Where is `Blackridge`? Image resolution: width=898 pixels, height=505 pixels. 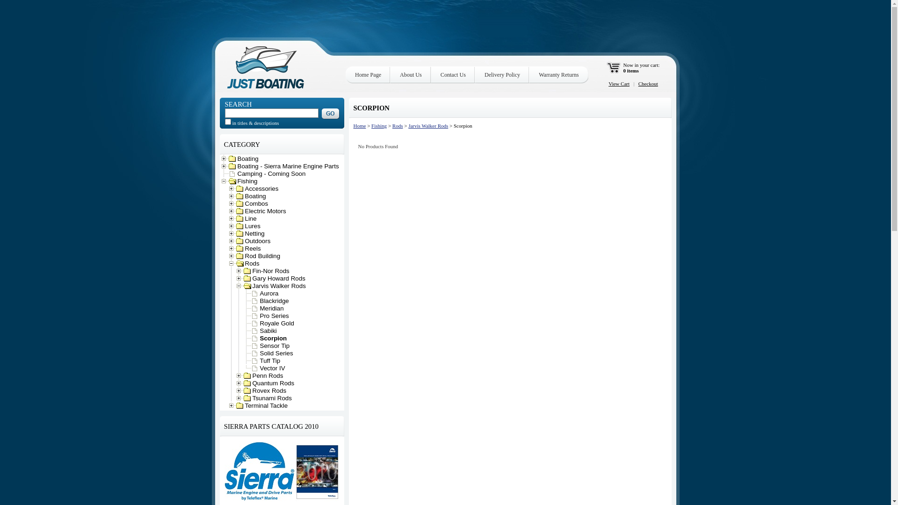 Blackridge is located at coordinates (273, 301).